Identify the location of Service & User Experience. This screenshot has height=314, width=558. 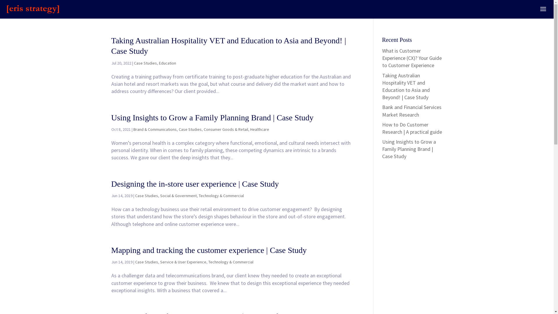
(183, 262).